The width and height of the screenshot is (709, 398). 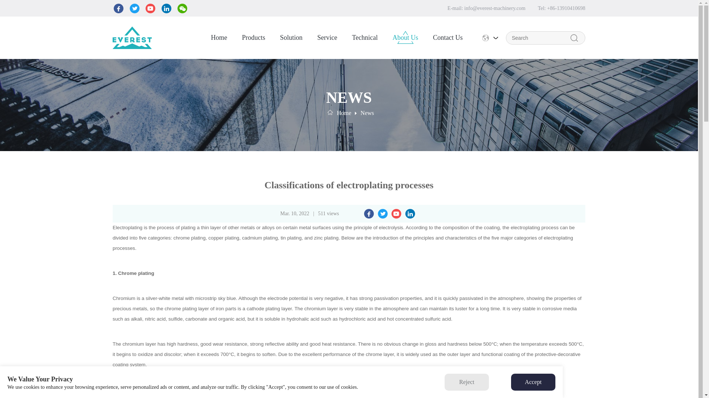 I want to click on Solution, so click(x=291, y=38).